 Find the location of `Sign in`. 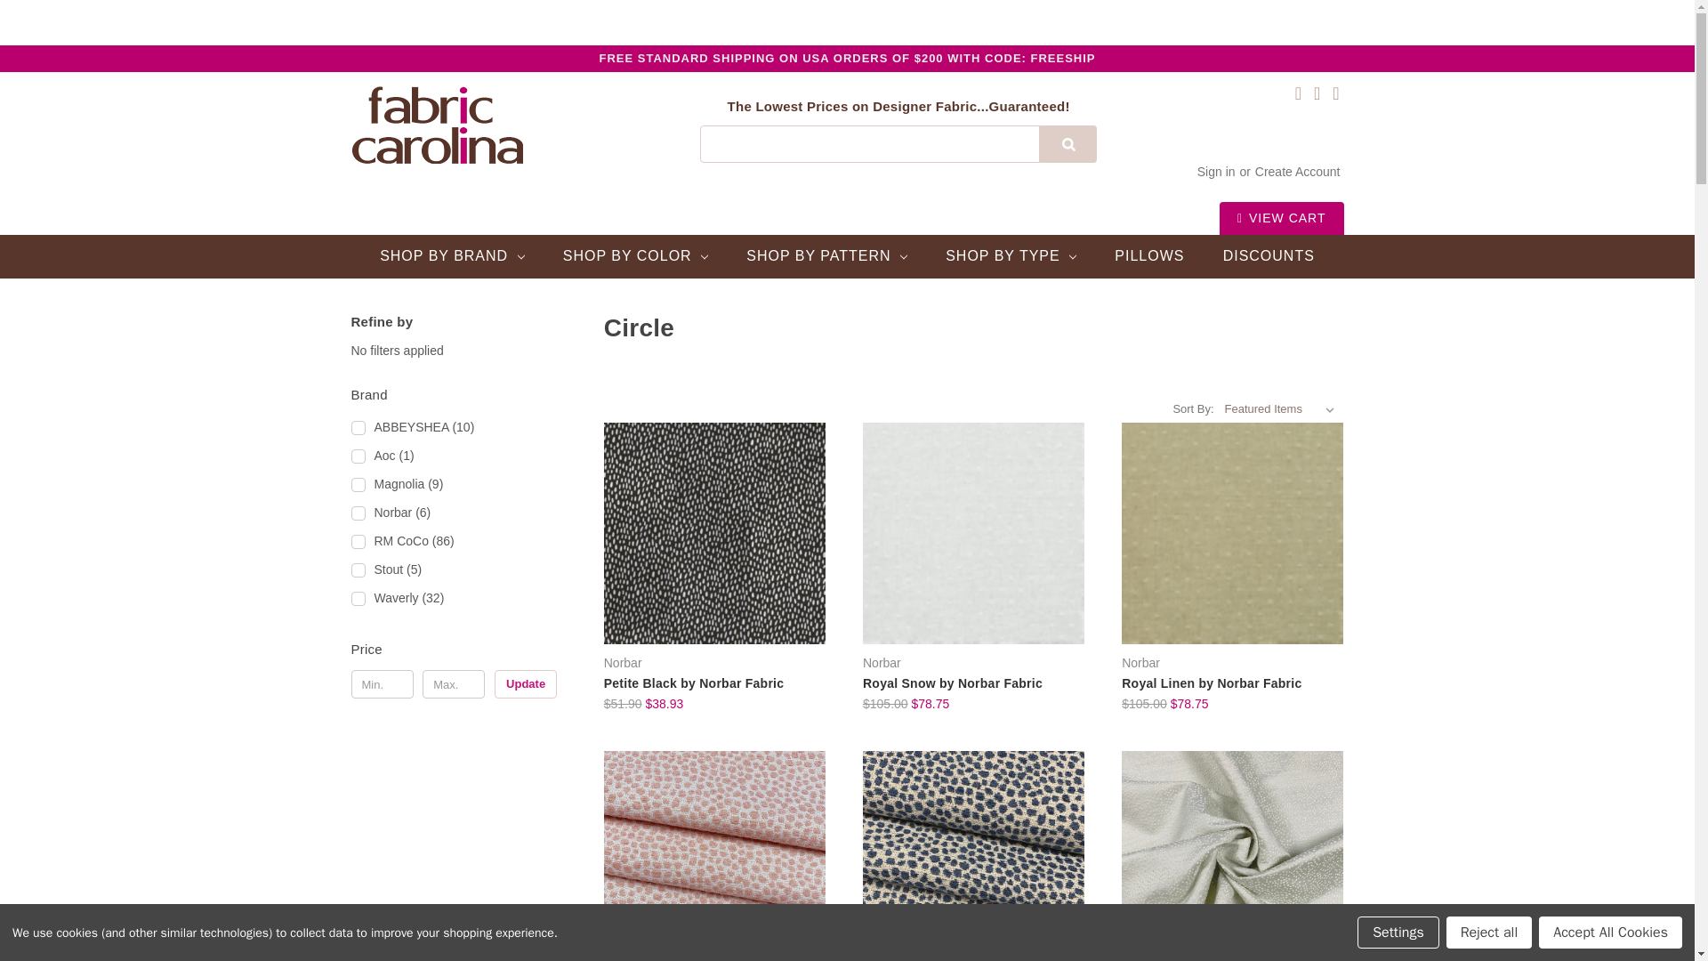

Sign in is located at coordinates (1215, 172).